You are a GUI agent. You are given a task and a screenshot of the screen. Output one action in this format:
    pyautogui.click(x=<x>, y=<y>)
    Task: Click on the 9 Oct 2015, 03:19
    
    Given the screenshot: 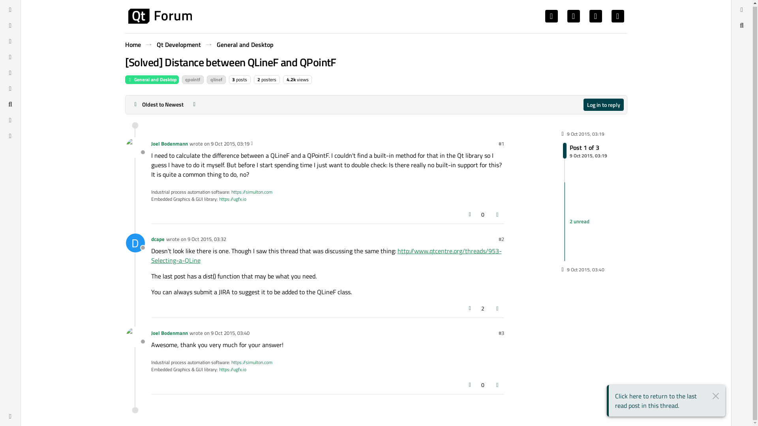 What is the action you would take?
    pyautogui.click(x=135, y=148)
    